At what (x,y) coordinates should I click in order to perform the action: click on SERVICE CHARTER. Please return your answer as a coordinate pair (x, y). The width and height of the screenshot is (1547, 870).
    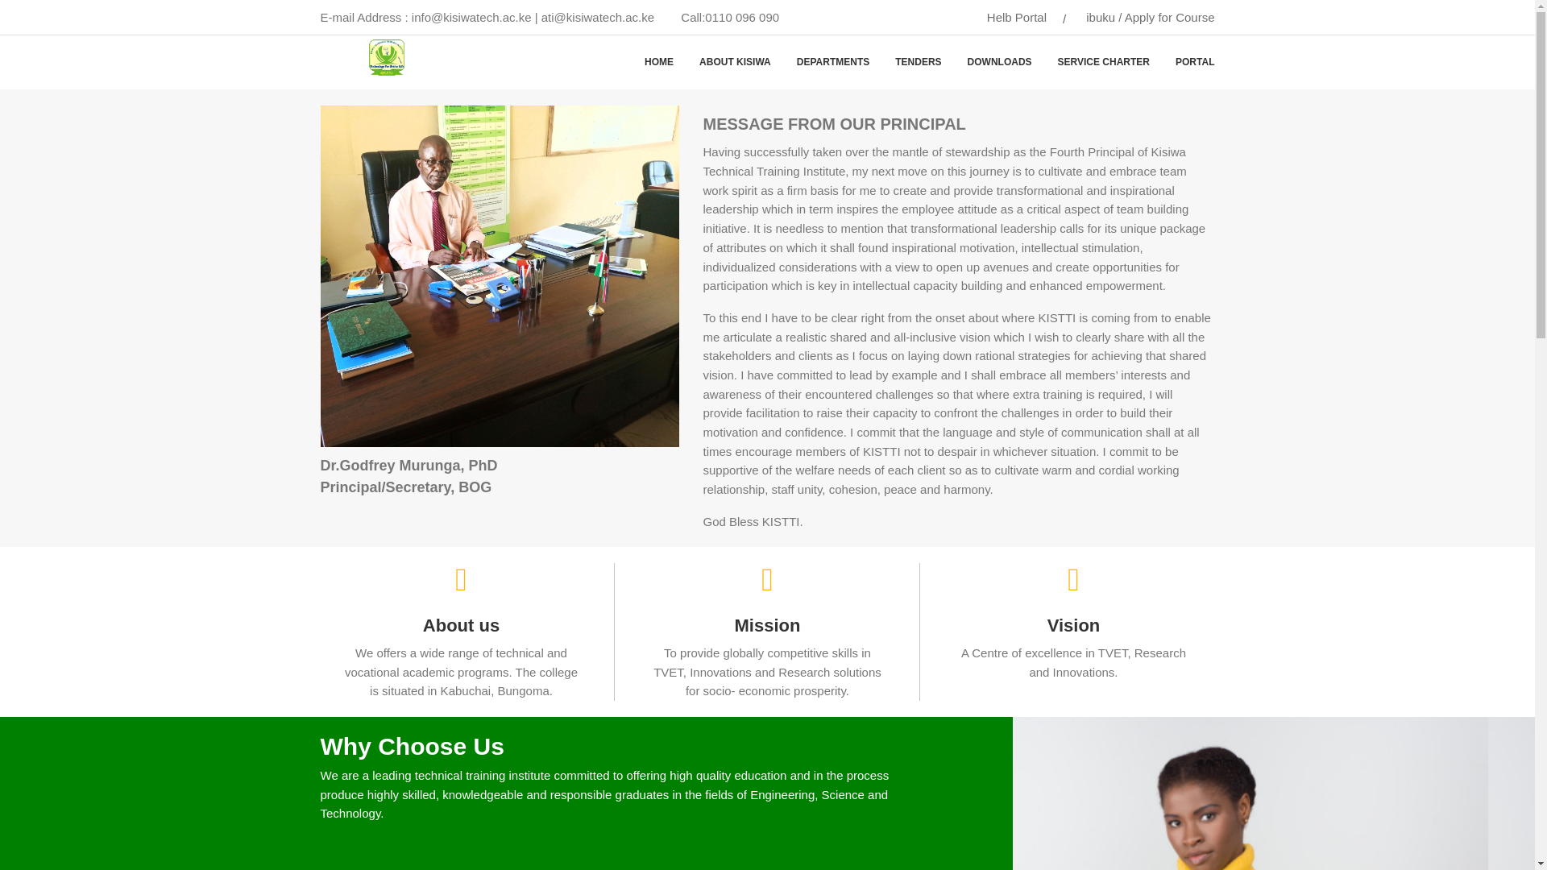
    Looking at the image, I should click on (1104, 63).